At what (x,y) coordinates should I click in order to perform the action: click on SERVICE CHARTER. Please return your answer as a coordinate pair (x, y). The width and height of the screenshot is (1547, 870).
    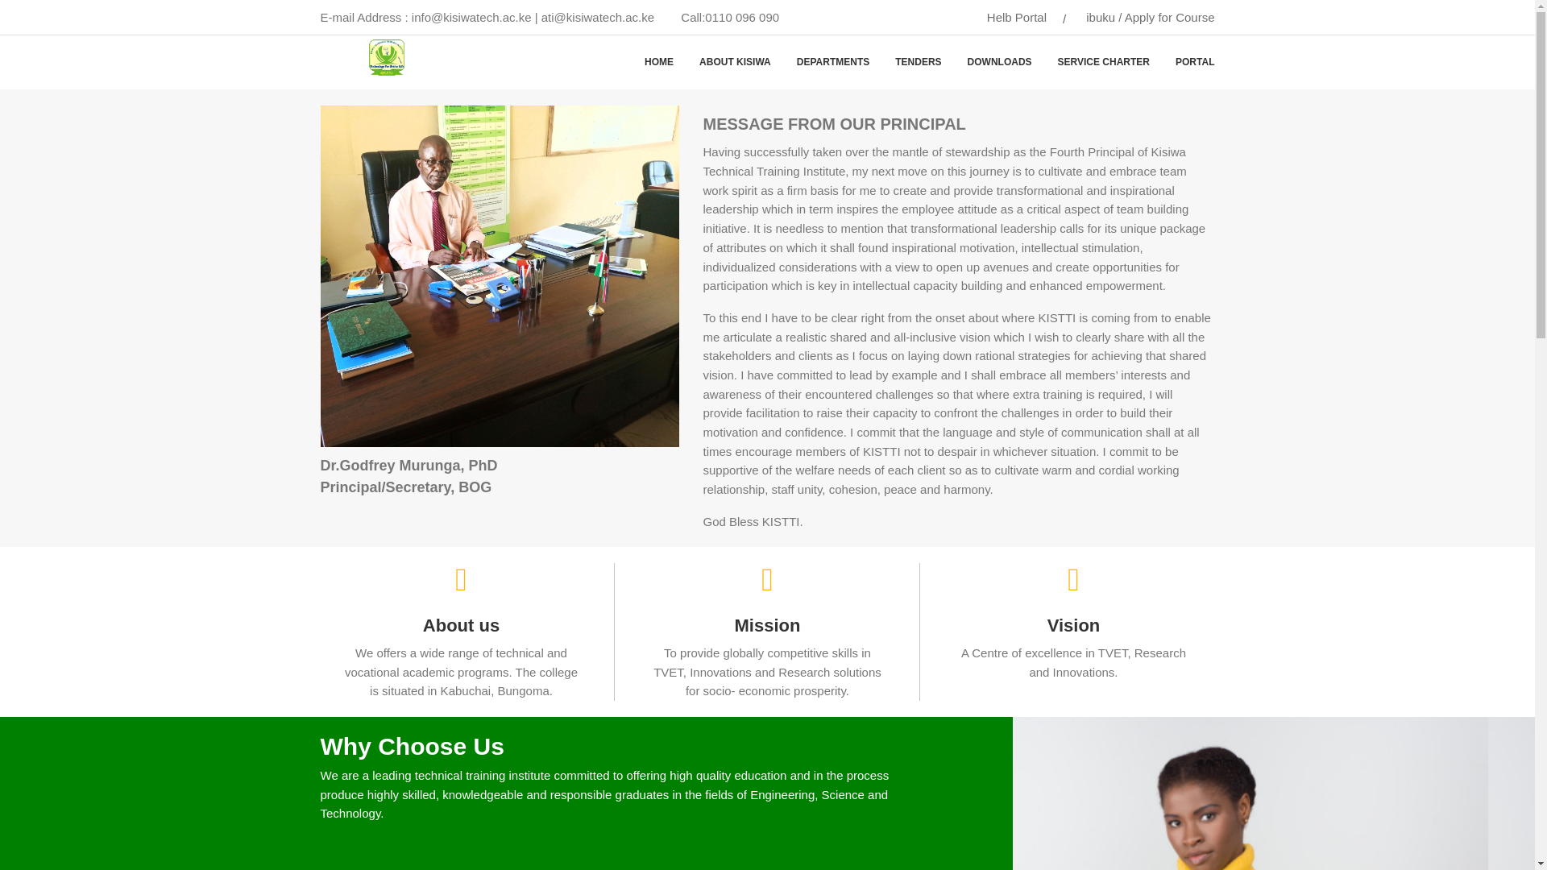
    Looking at the image, I should click on (1104, 63).